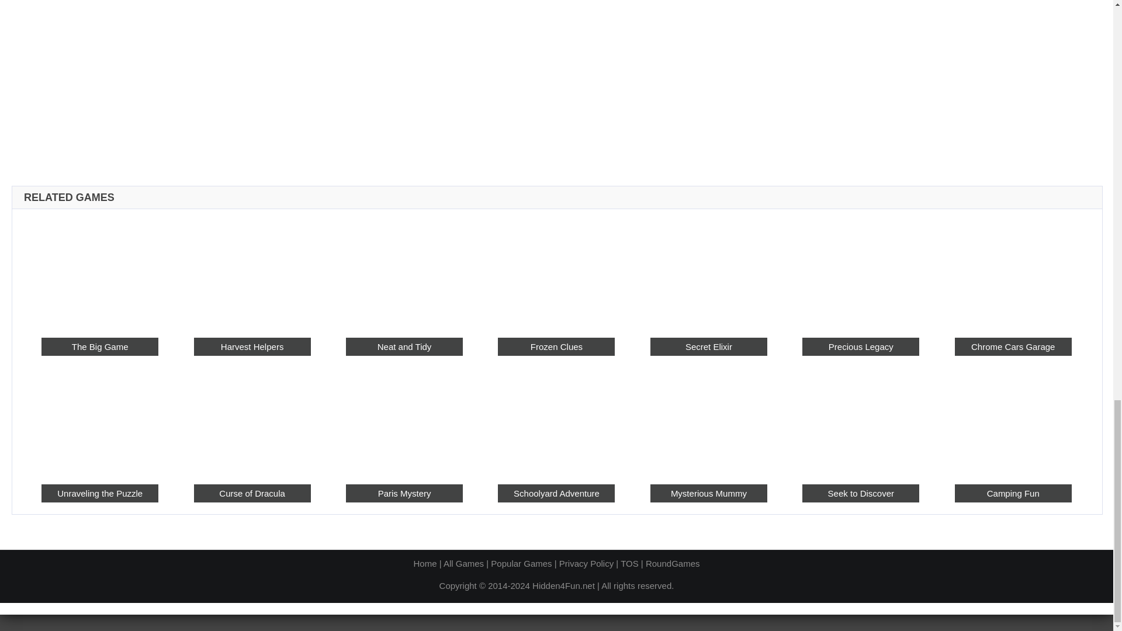 This screenshot has height=631, width=1122. Describe the element at coordinates (556, 272) in the screenshot. I see `Frozen Clues` at that location.